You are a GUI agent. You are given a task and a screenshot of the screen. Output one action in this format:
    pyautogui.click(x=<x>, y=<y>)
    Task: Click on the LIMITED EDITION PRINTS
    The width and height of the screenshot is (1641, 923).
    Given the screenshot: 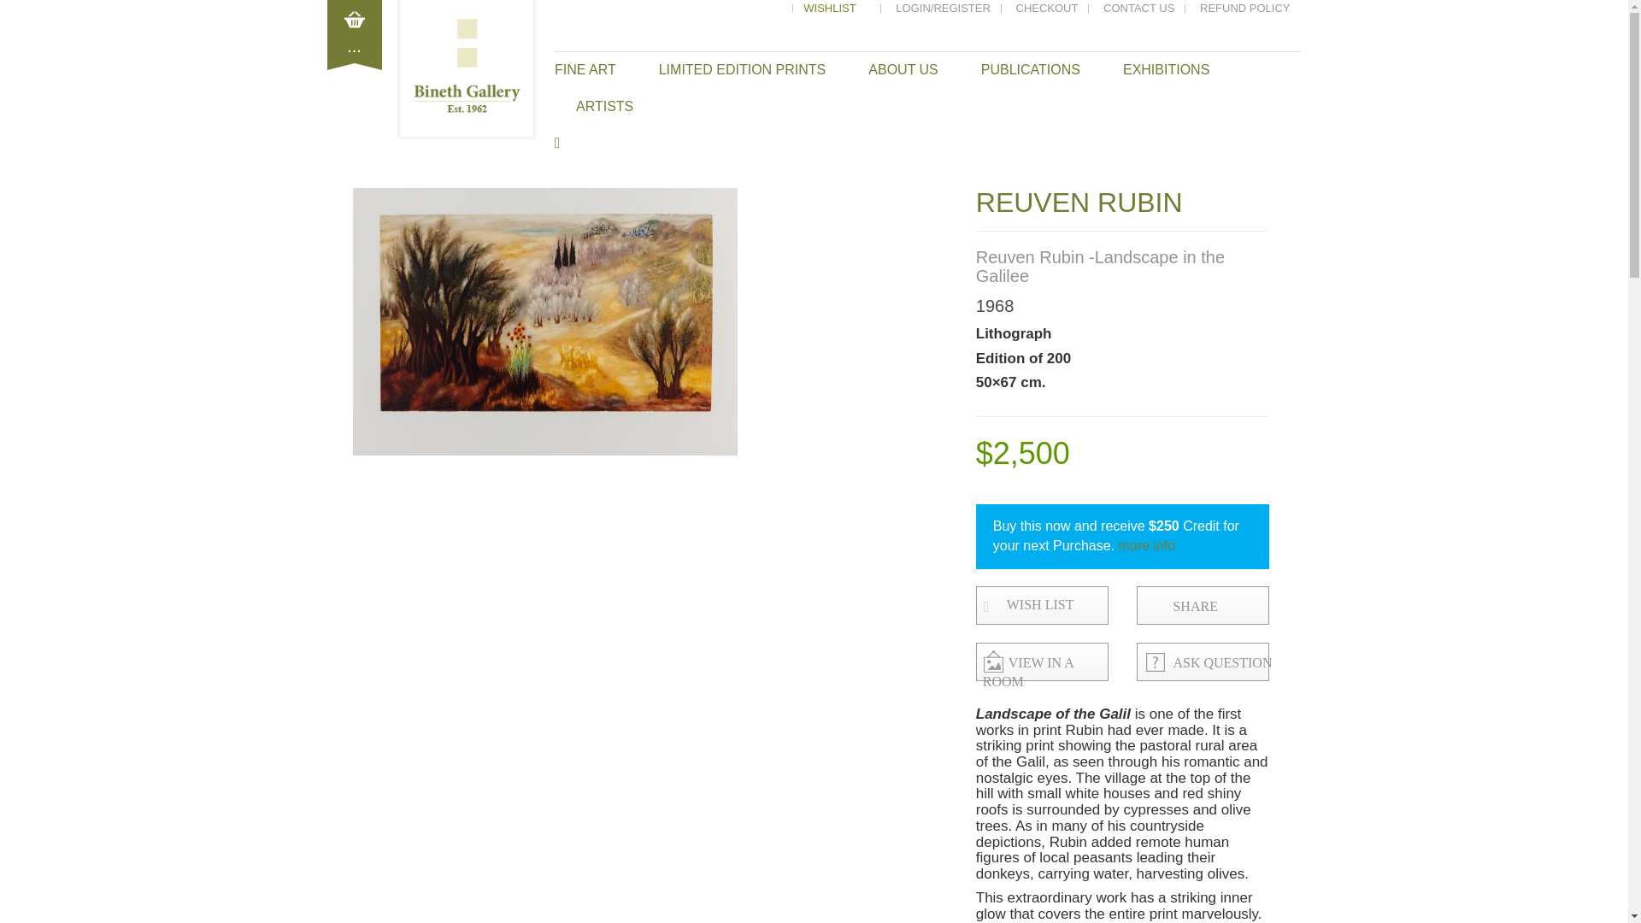 What is the action you would take?
    pyautogui.click(x=743, y=70)
    